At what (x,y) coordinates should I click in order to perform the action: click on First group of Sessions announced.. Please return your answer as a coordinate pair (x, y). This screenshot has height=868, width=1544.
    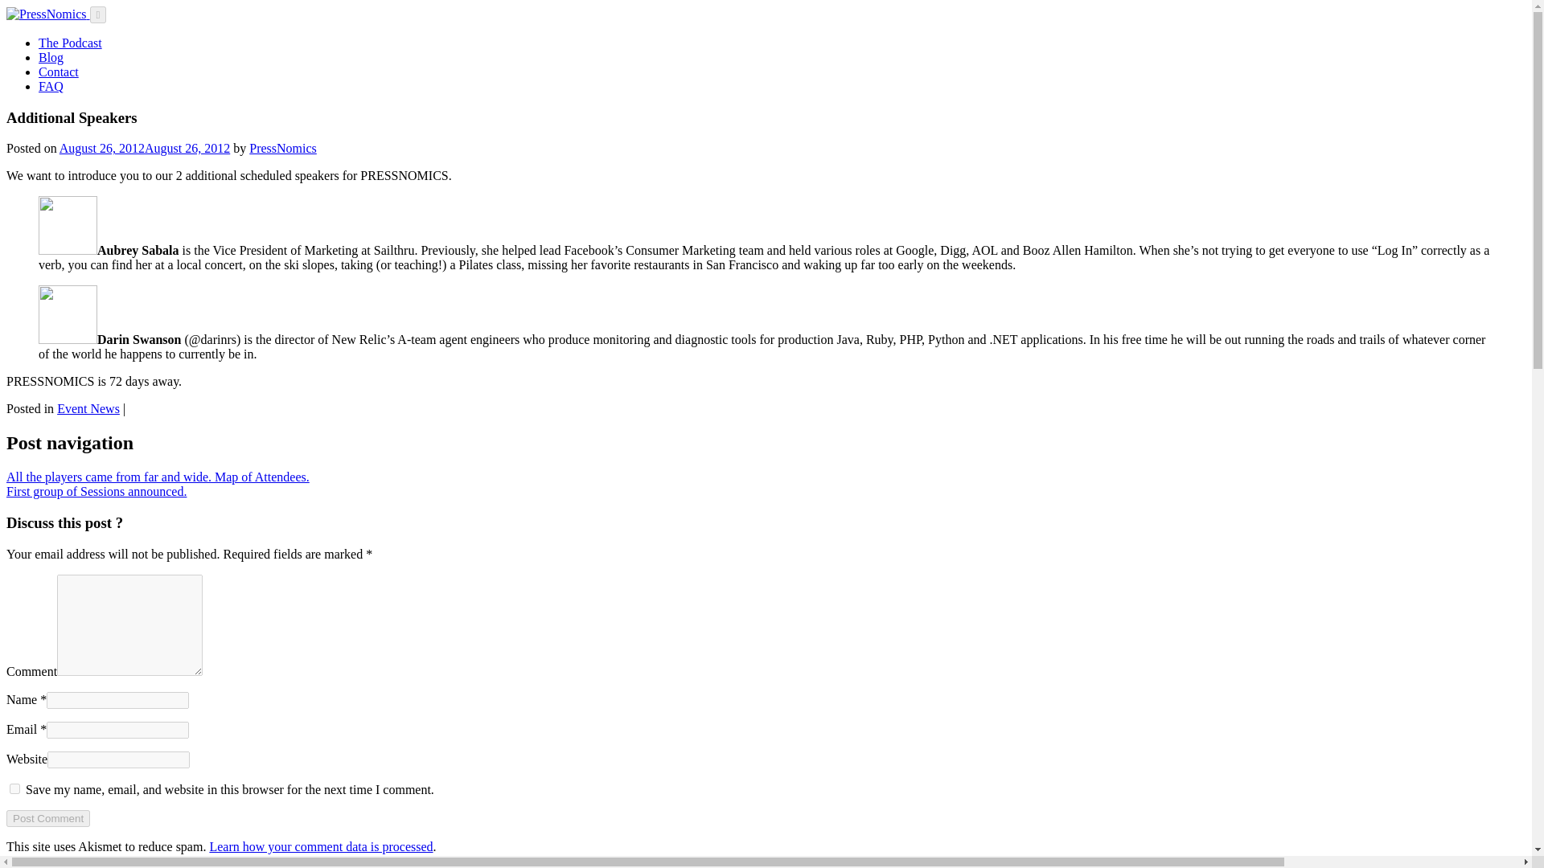
    Looking at the image, I should click on (96, 490).